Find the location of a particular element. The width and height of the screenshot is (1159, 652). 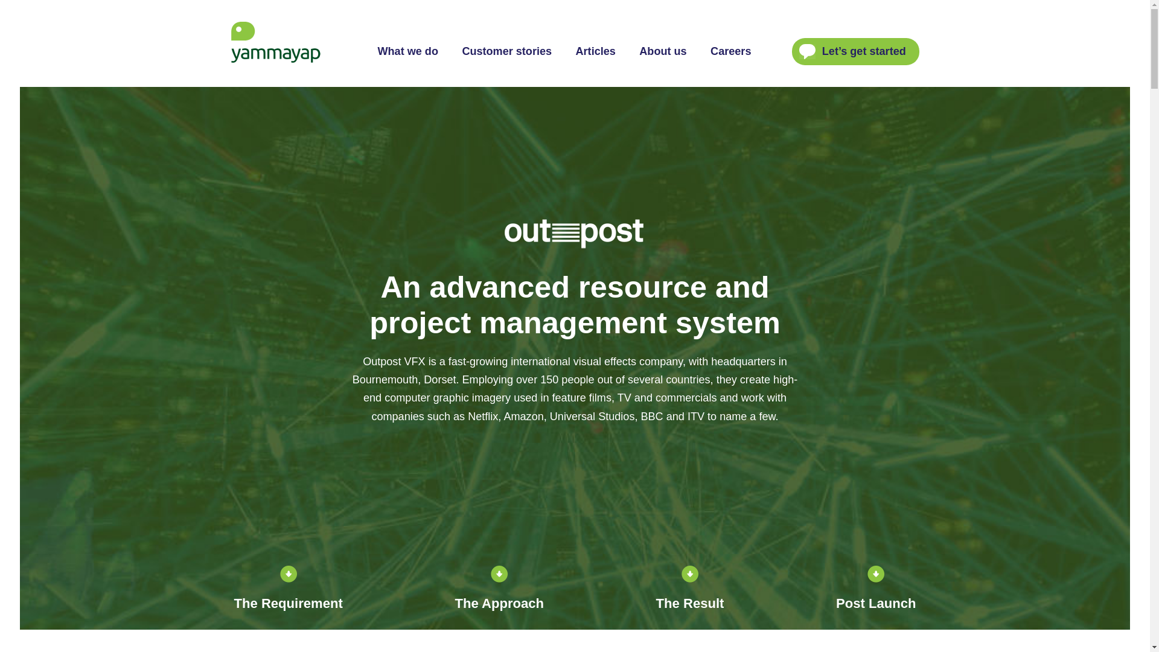

Careers is located at coordinates (730, 51).